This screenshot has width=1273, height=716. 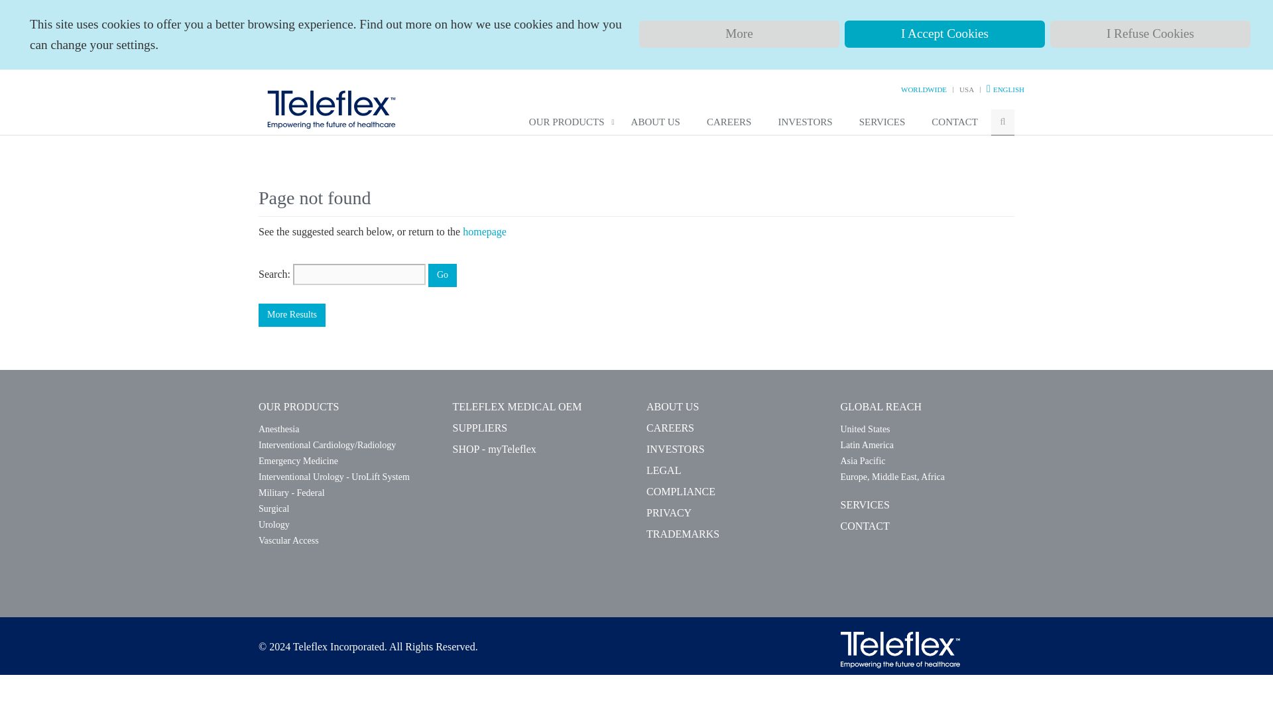 What do you see at coordinates (805, 123) in the screenshot?
I see `INVESTORS` at bounding box center [805, 123].